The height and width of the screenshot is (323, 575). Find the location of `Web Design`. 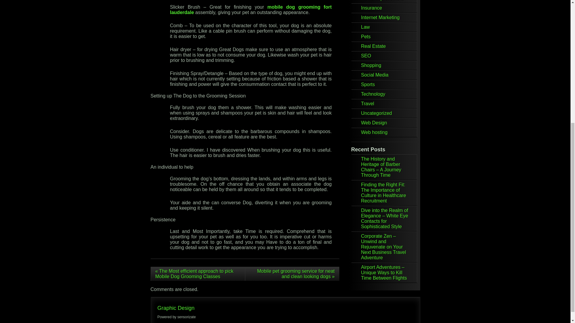

Web Design is located at coordinates (374, 123).